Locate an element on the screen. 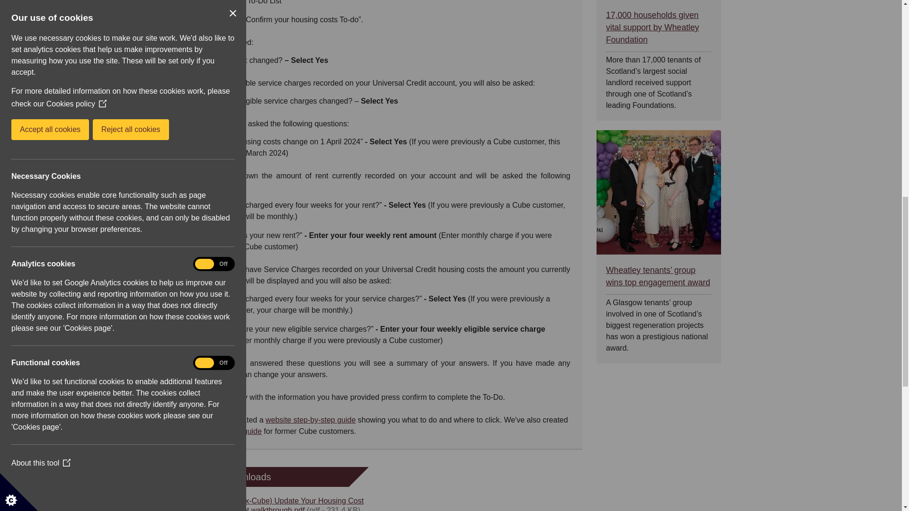 This screenshot has height=511, width=909. Cube step-by-step guide is located at coordinates (230, 431).